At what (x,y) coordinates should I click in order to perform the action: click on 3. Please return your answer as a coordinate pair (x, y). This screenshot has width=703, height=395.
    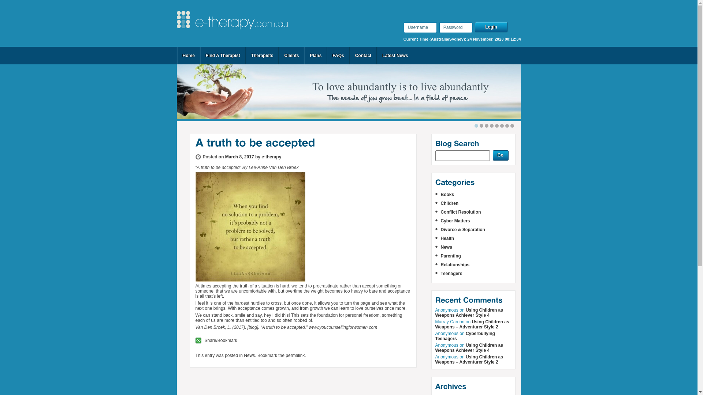
    Looking at the image, I should click on (492, 126).